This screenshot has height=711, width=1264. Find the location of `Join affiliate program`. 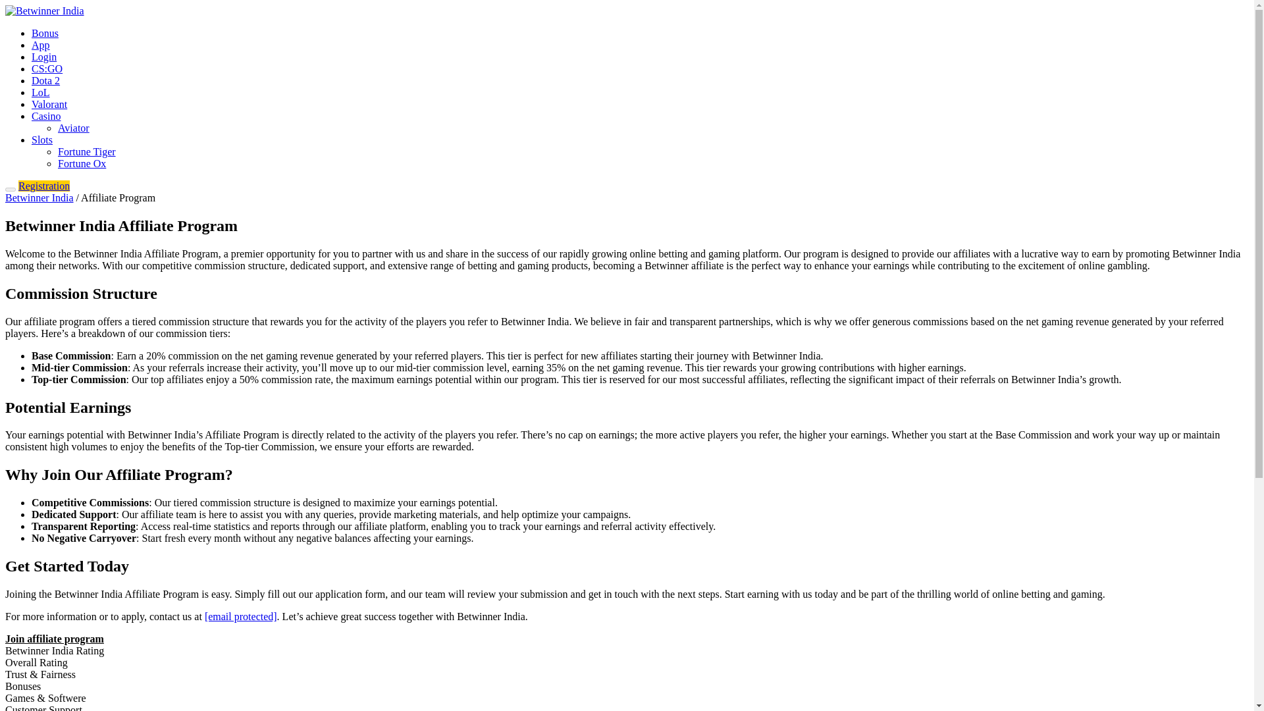

Join affiliate program is located at coordinates (54, 639).